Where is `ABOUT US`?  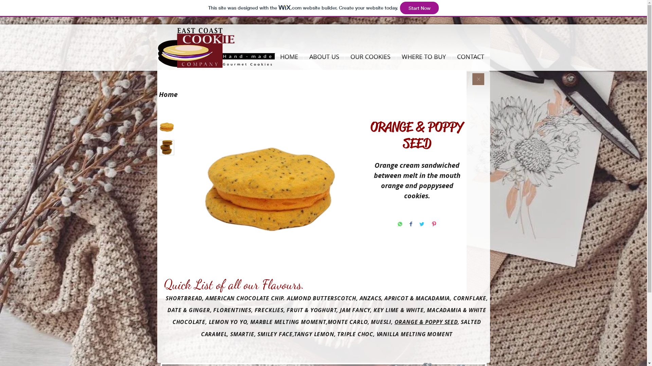
ABOUT US is located at coordinates (324, 57).